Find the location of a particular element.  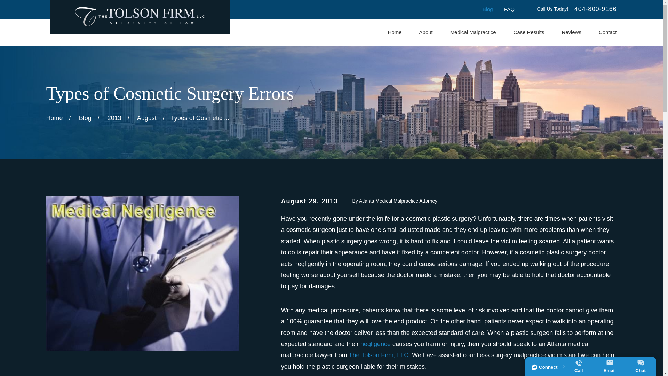

Go Home is located at coordinates (54, 118).